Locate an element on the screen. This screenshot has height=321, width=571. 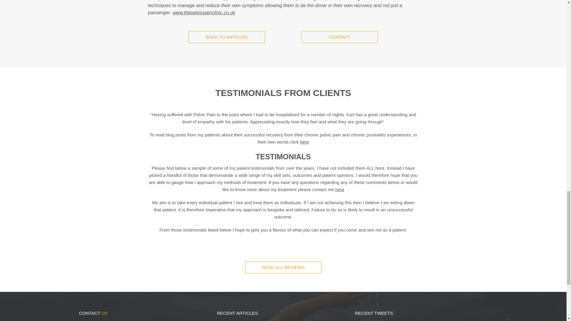
www.thepelvicpainclinic.co.uk is located at coordinates (204, 12).